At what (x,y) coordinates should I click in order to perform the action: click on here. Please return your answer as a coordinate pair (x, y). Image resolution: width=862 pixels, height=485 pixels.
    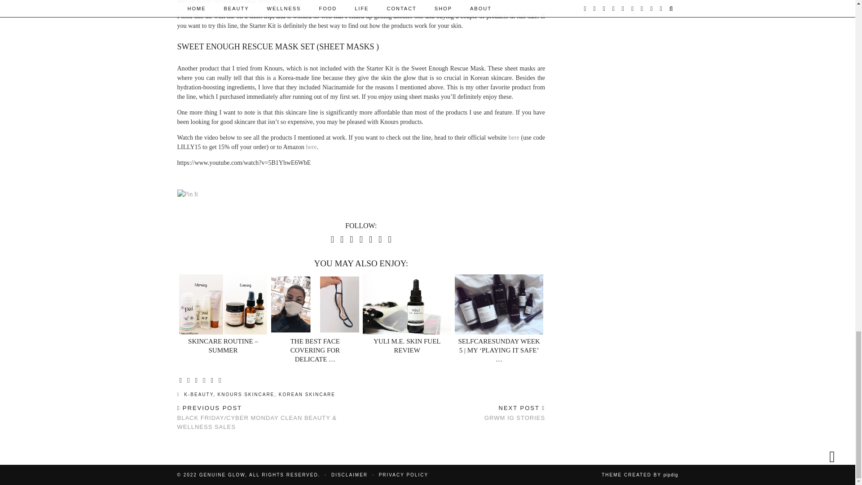
    Looking at the image, I should click on (514, 137).